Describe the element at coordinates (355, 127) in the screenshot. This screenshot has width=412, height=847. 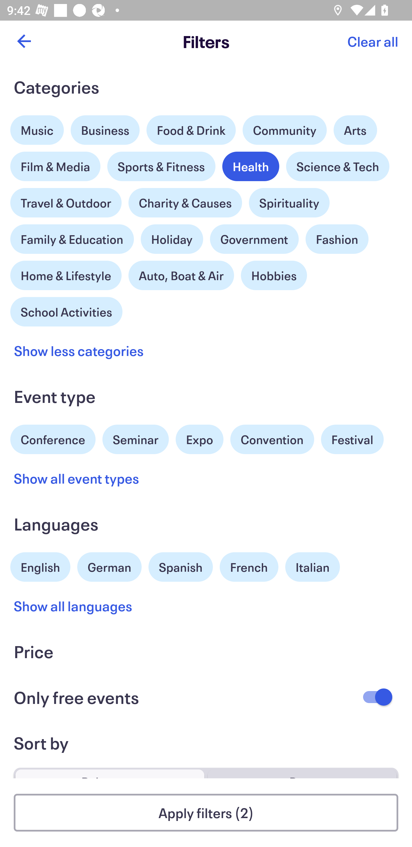
I see `Arts` at that location.